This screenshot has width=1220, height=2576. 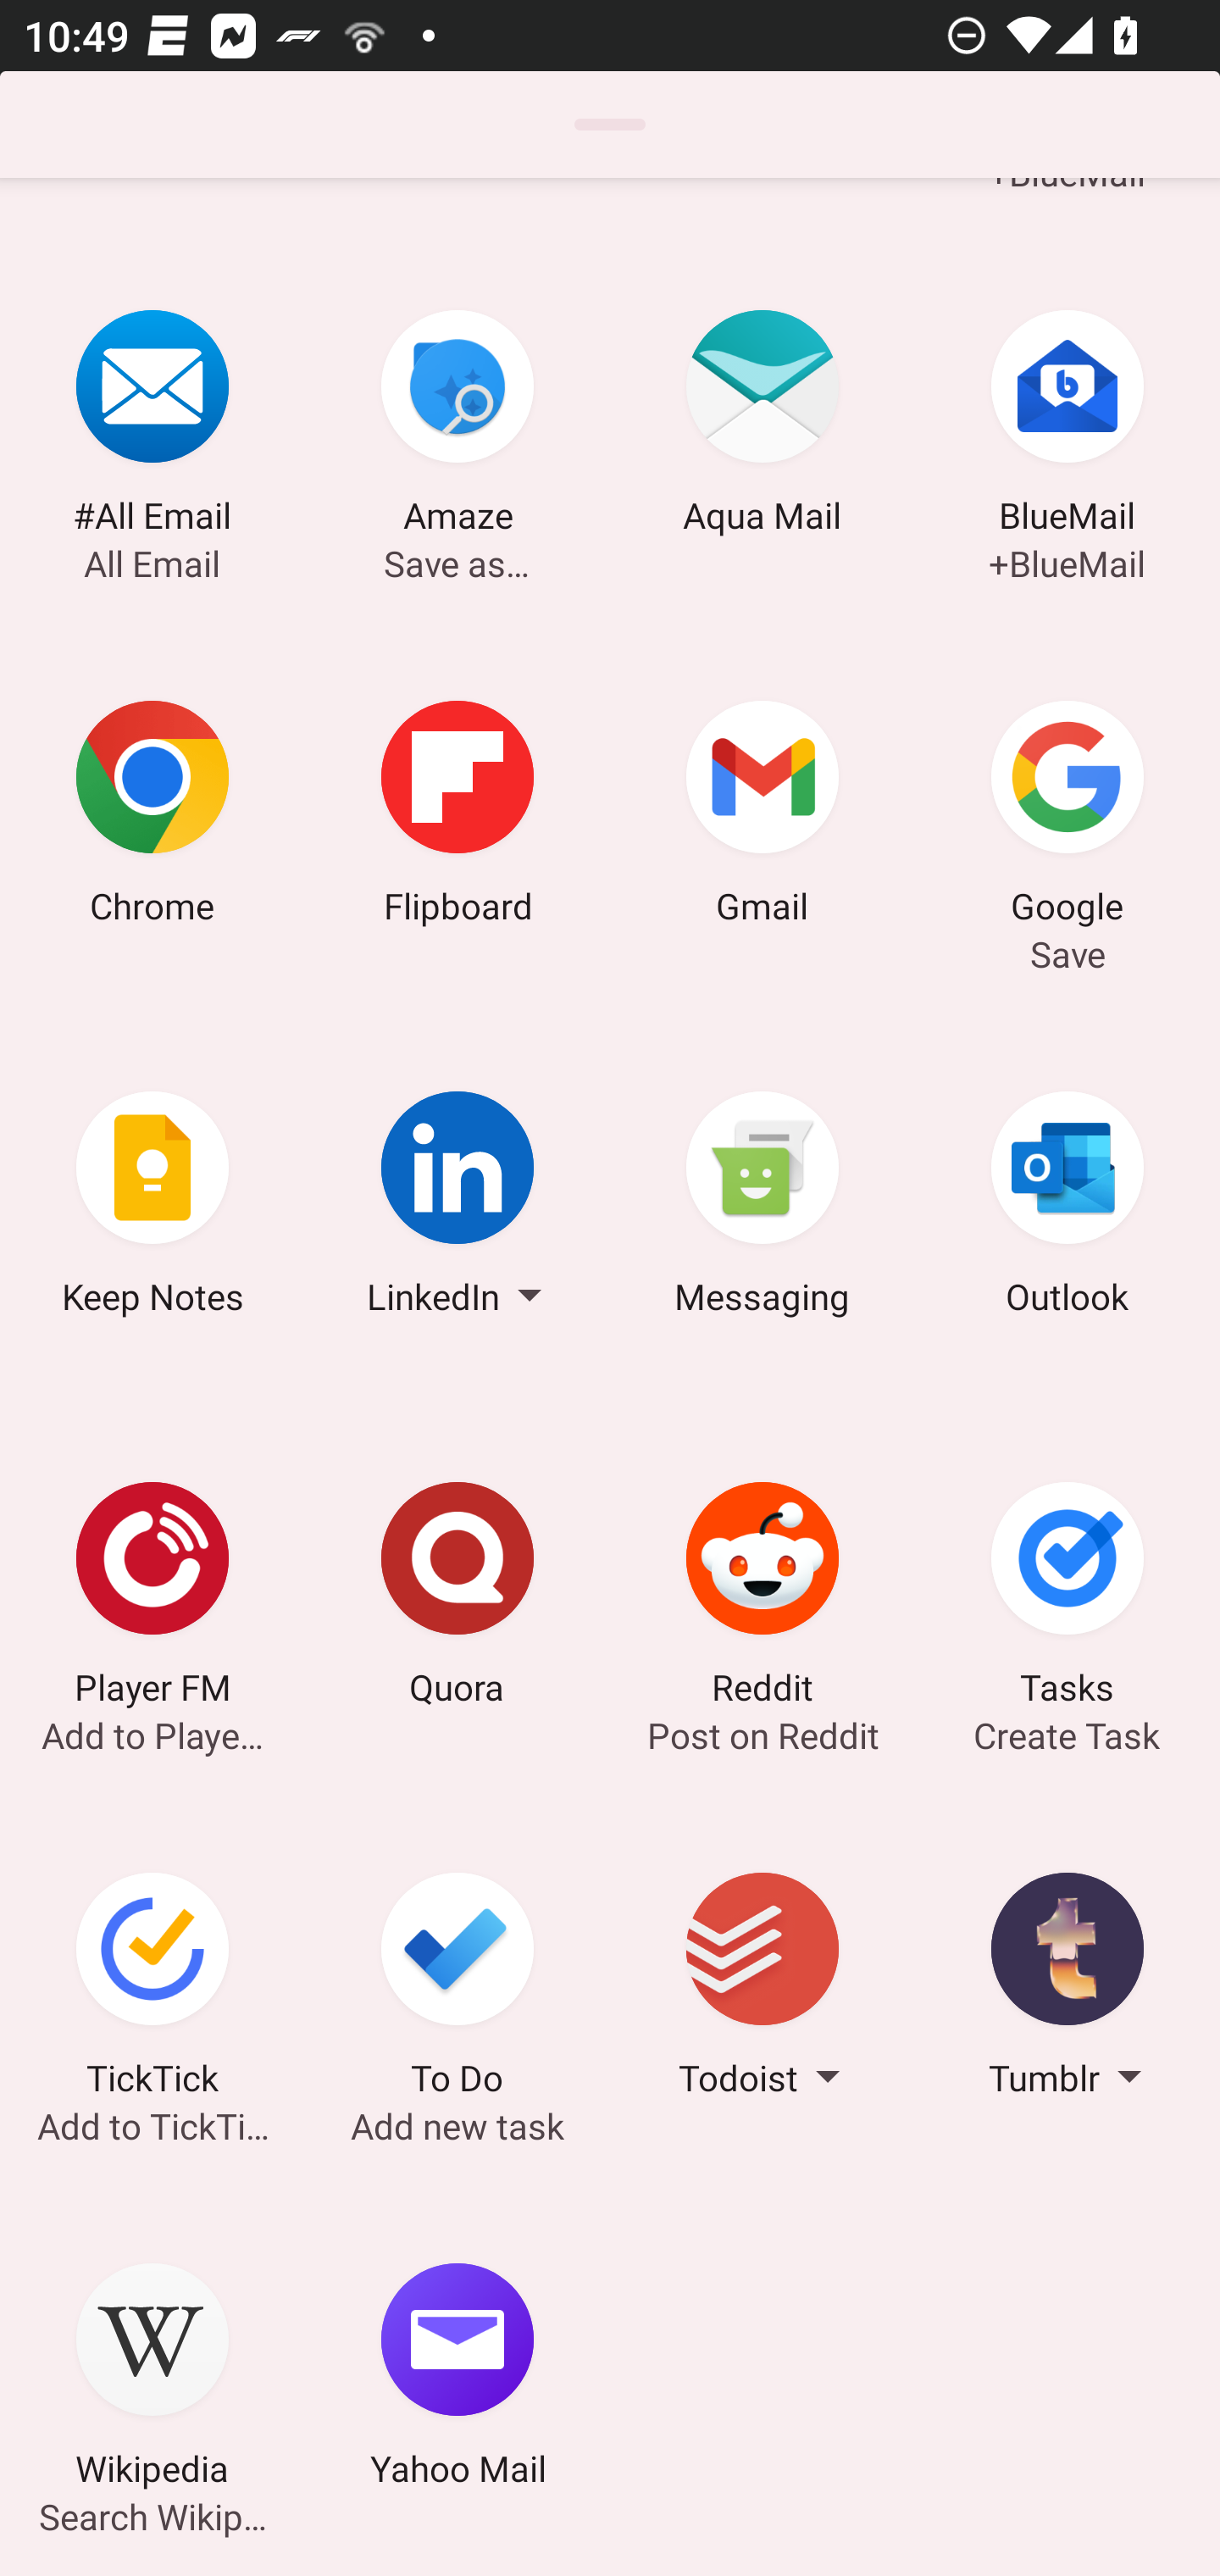 I want to click on Keep Notes, so click(x=152, y=1207).